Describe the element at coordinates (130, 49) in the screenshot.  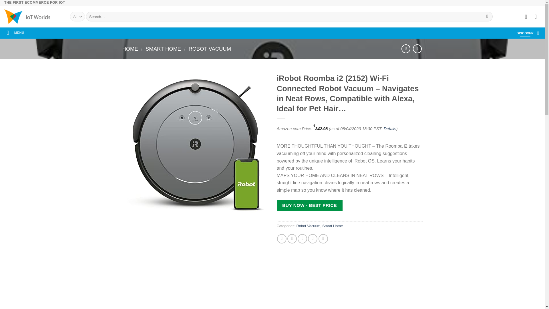
I see `HOME` at that location.